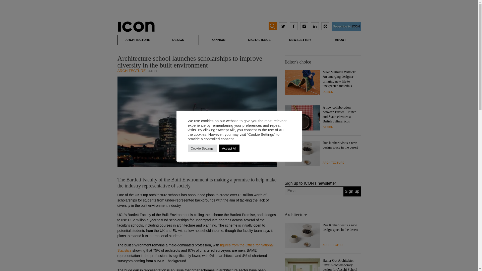  What do you see at coordinates (340, 40) in the screenshot?
I see `ABOUT` at bounding box center [340, 40].